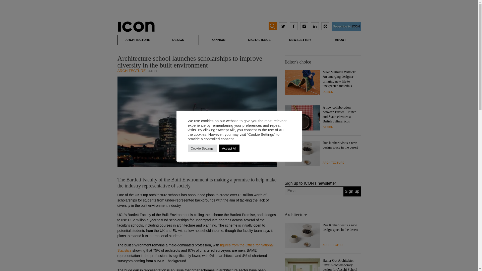  What do you see at coordinates (340, 40) in the screenshot?
I see `ABOUT` at bounding box center [340, 40].